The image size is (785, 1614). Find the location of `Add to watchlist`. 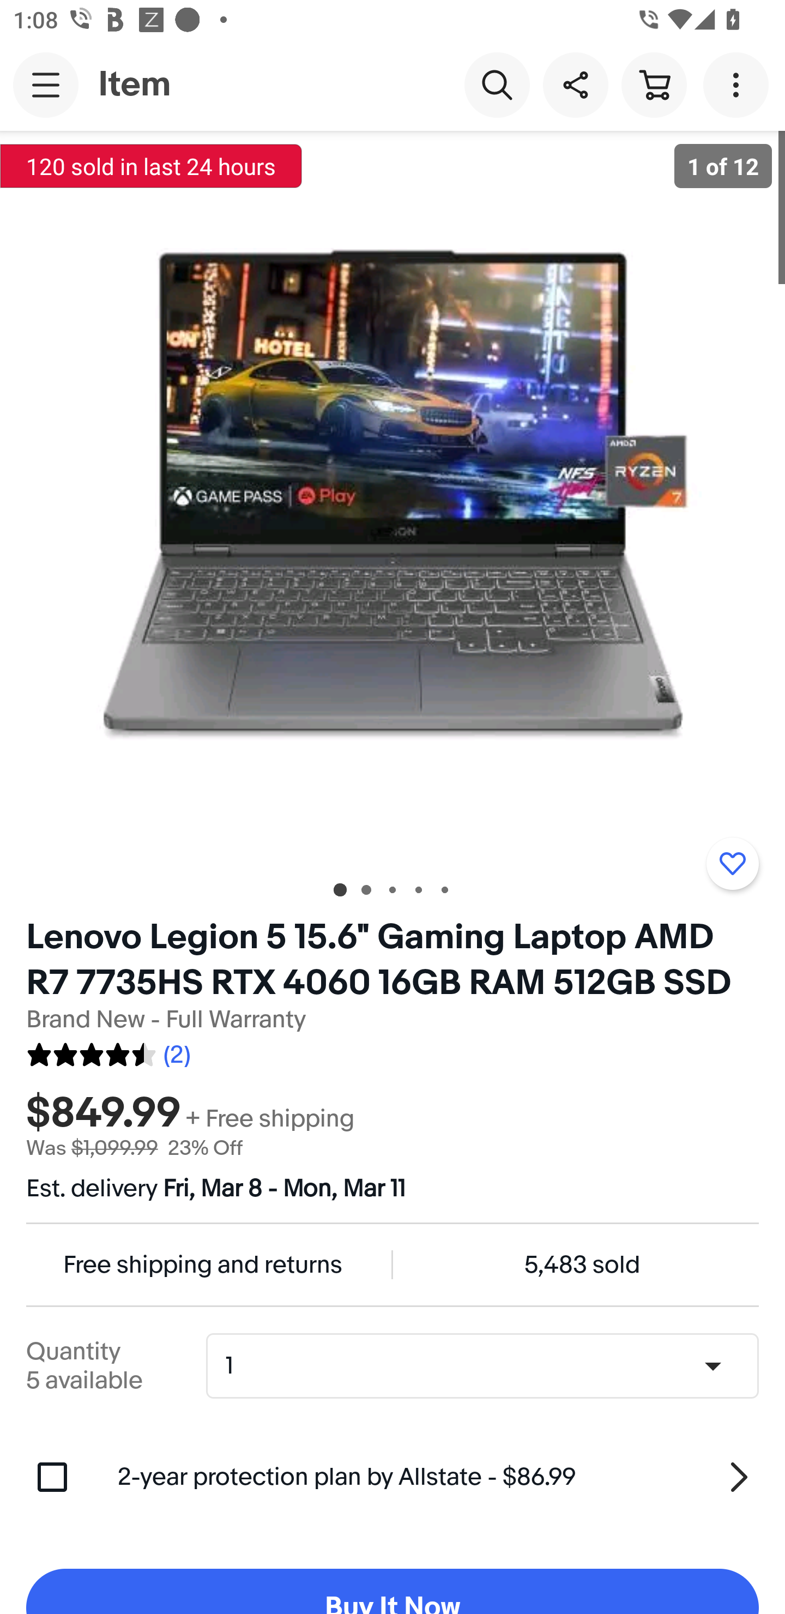

Add to watchlist is located at coordinates (732, 863).